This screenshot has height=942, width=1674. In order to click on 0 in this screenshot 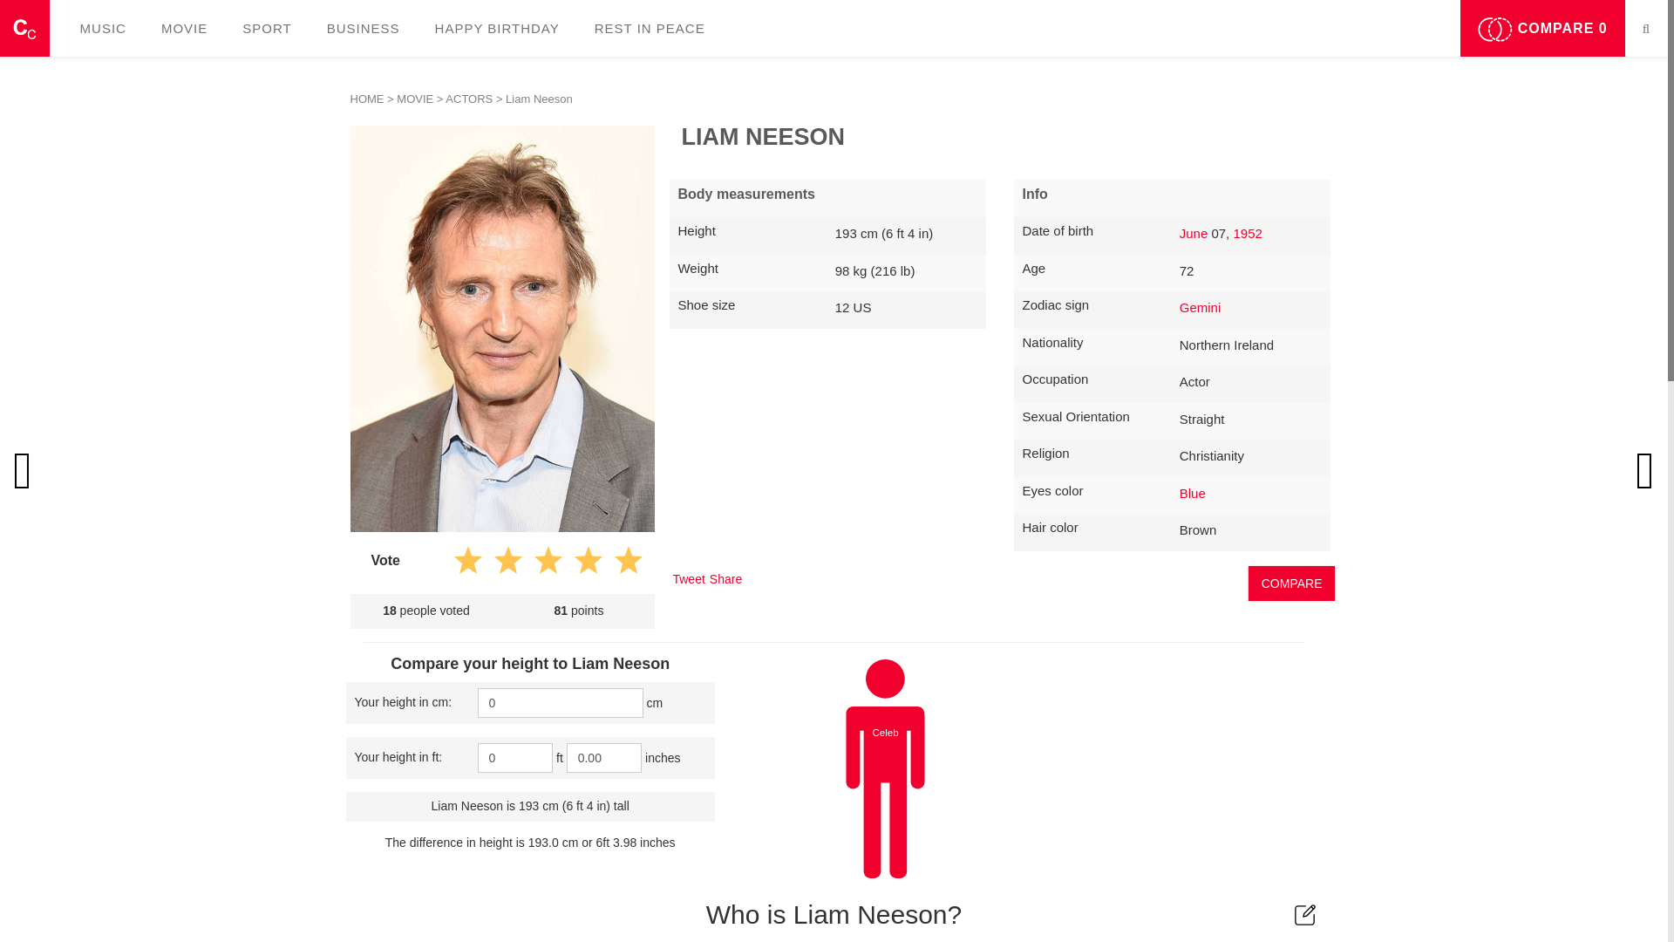, I will do `click(515, 757)`.